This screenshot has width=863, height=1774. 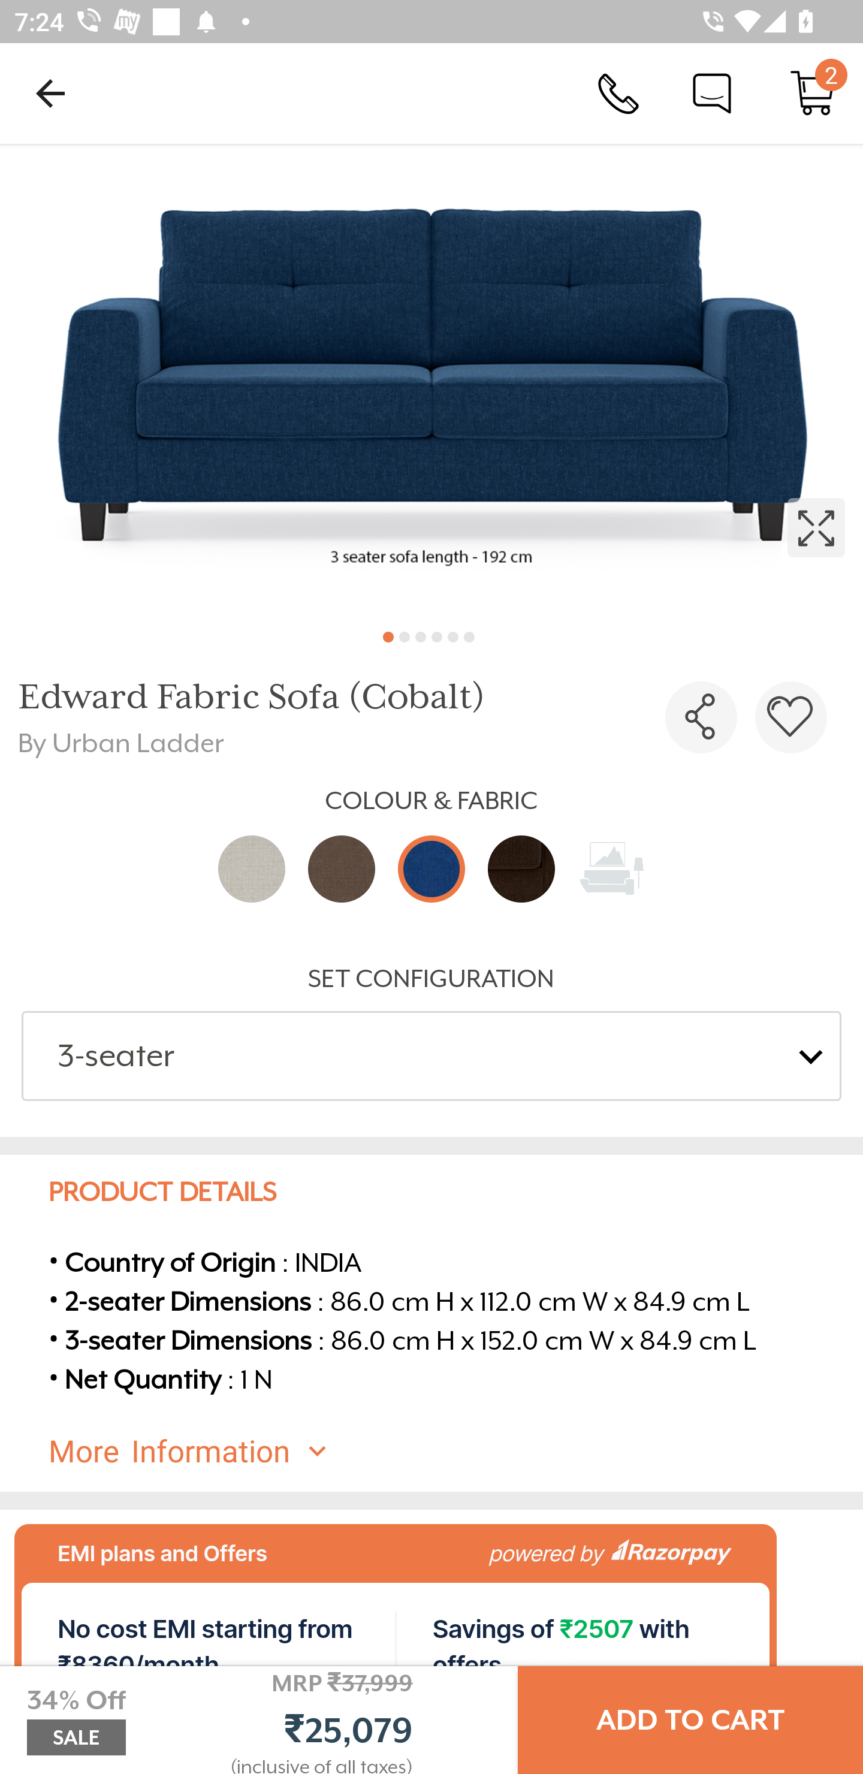 What do you see at coordinates (712, 92) in the screenshot?
I see `Chat` at bounding box center [712, 92].